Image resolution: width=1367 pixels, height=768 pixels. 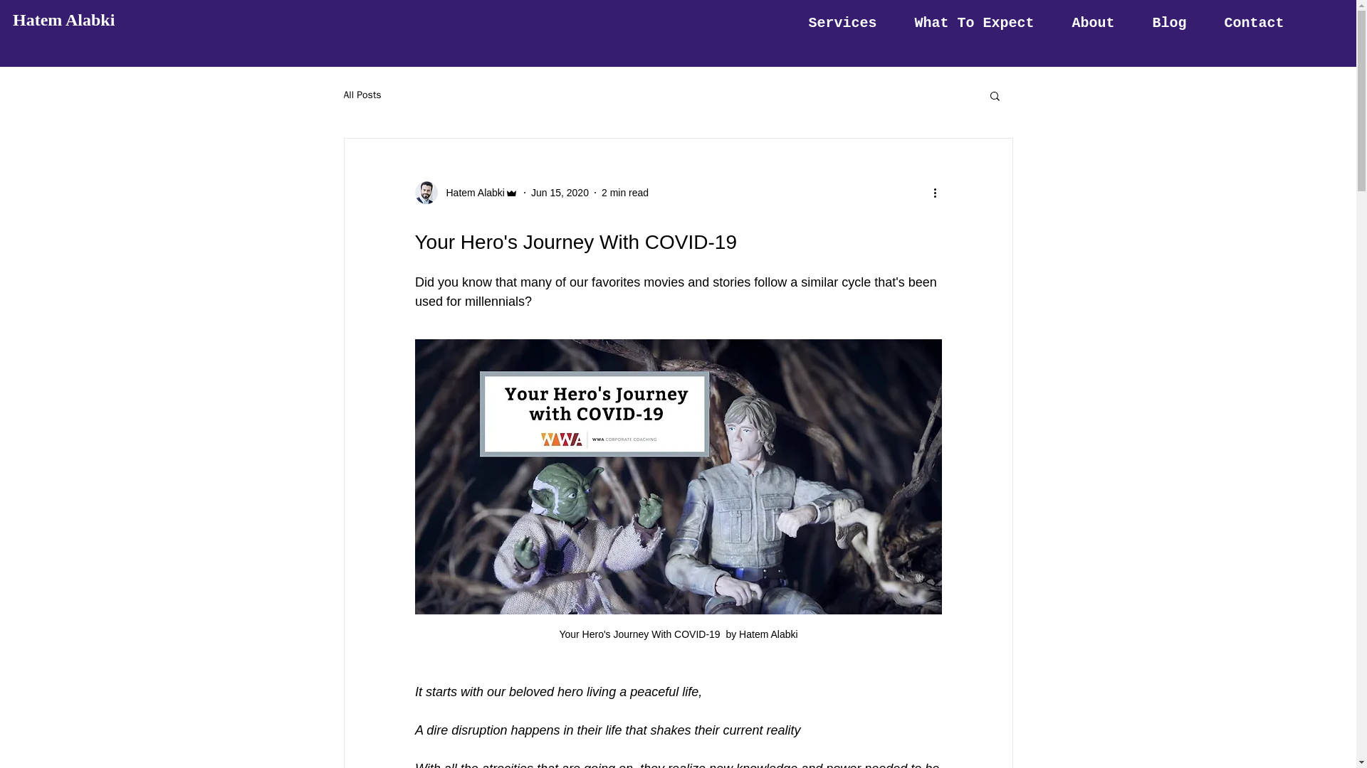 I want to click on Blog, so click(x=1169, y=23).